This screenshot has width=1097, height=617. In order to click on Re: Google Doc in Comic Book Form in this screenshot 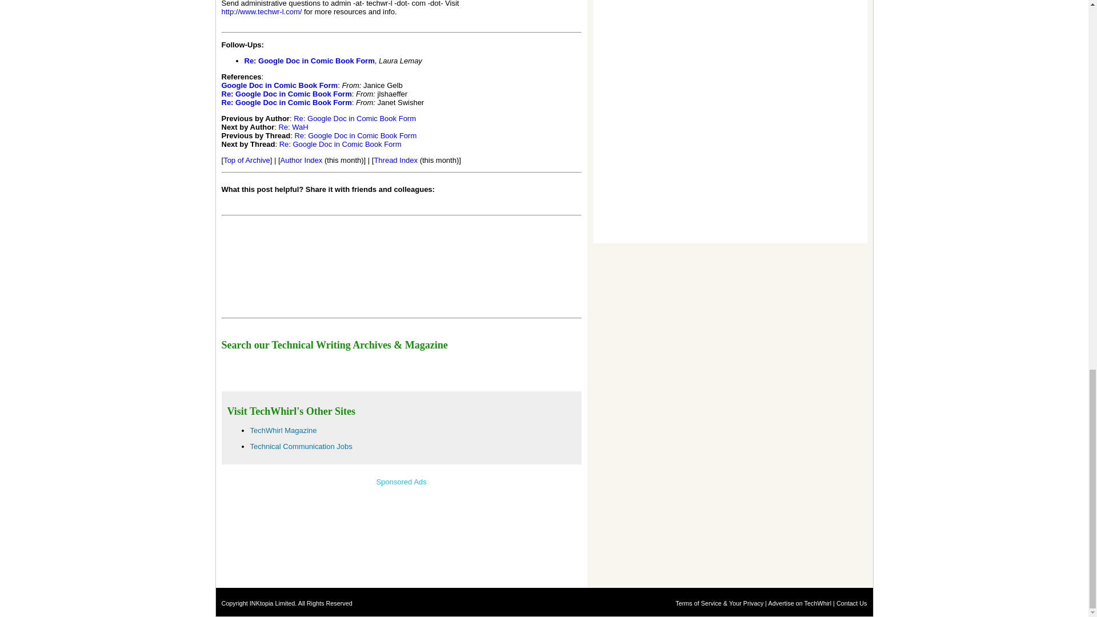, I will do `click(287, 94)`.